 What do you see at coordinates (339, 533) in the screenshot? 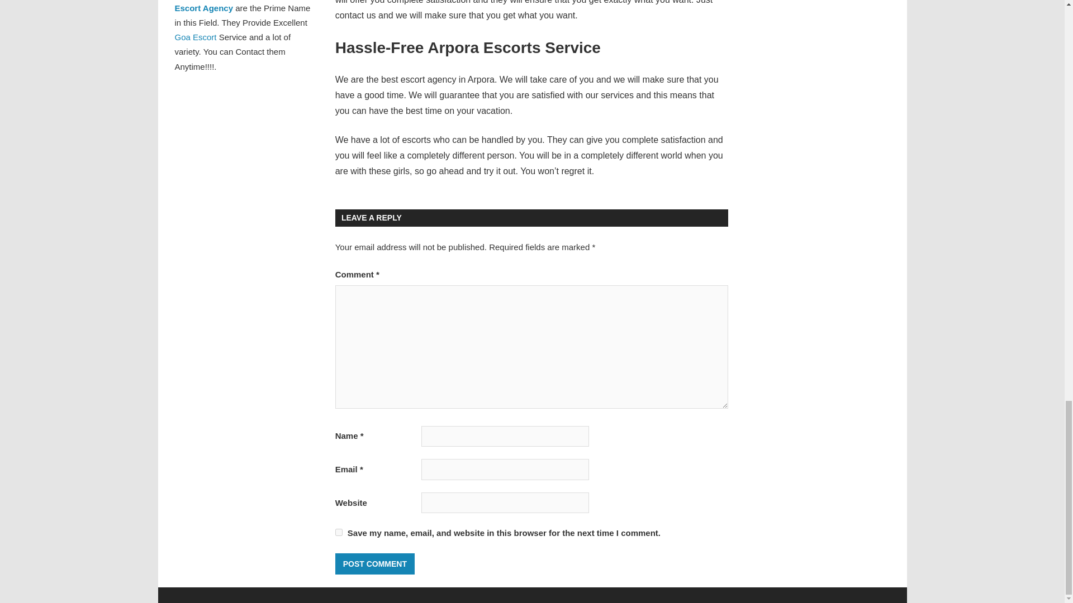
I see `yes` at bounding box center [339, 533].